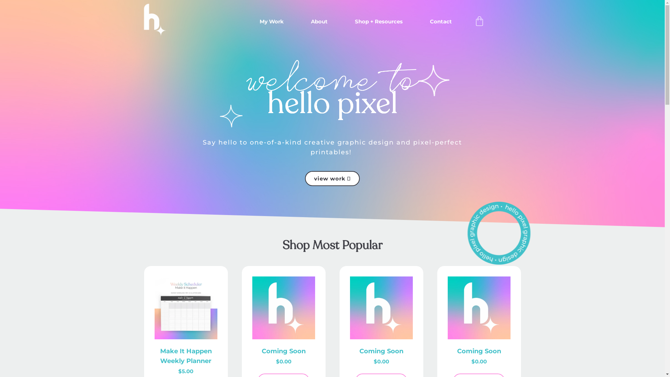 The image size is (670, 377). What do you see at coordinates (441, 22) in the screenshot?
I see `Contact` at bounding box center [441, 22].